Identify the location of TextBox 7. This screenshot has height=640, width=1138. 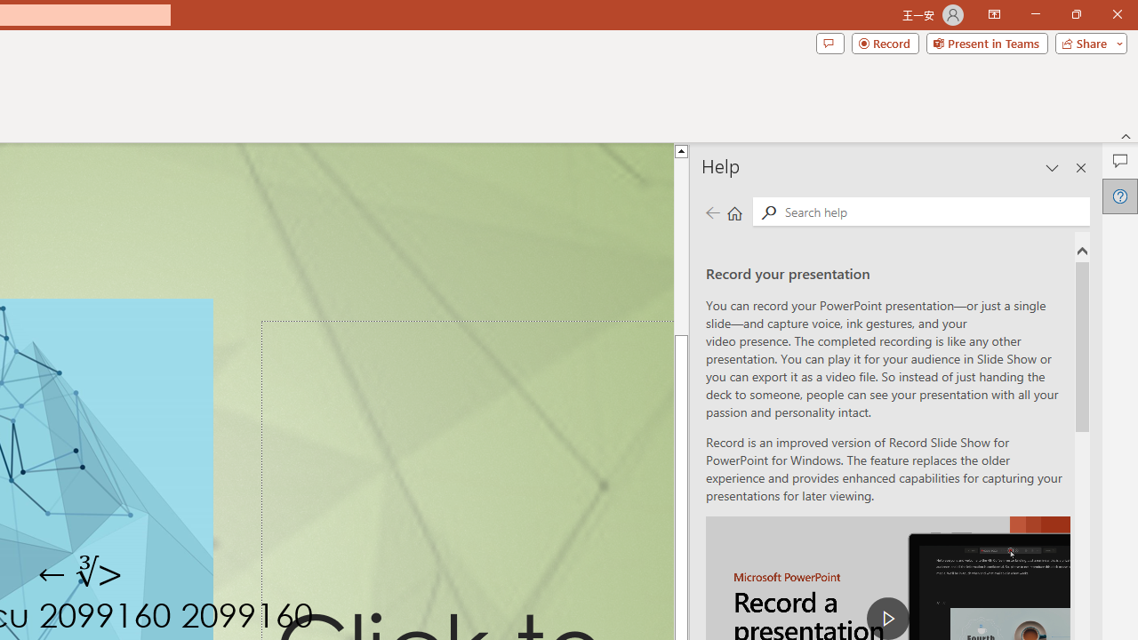
(82, 574).